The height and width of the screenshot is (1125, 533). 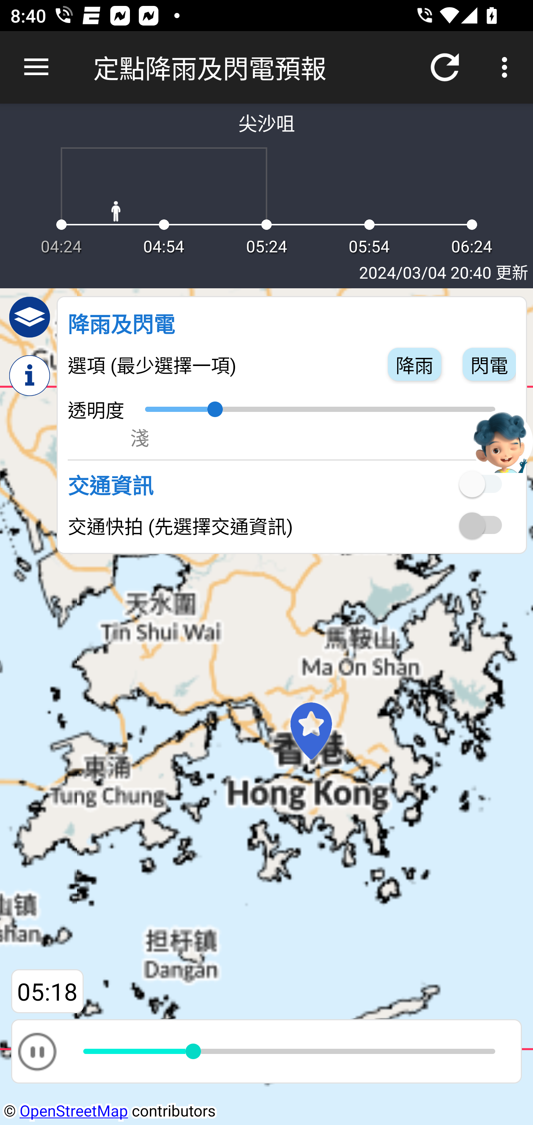 What do you see at coordinates (445, 67) in the screenshot?
I see `重新整理` at bounding box center [445, 67].